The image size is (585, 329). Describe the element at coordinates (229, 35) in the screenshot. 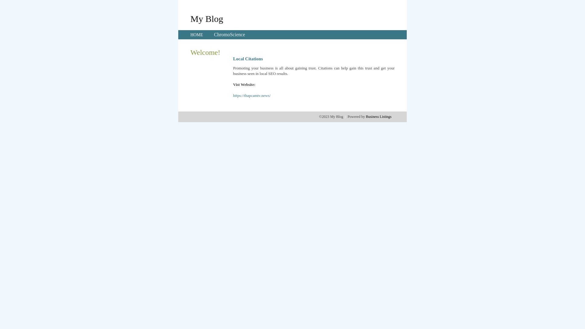

I see `ChromoScience` at that location.